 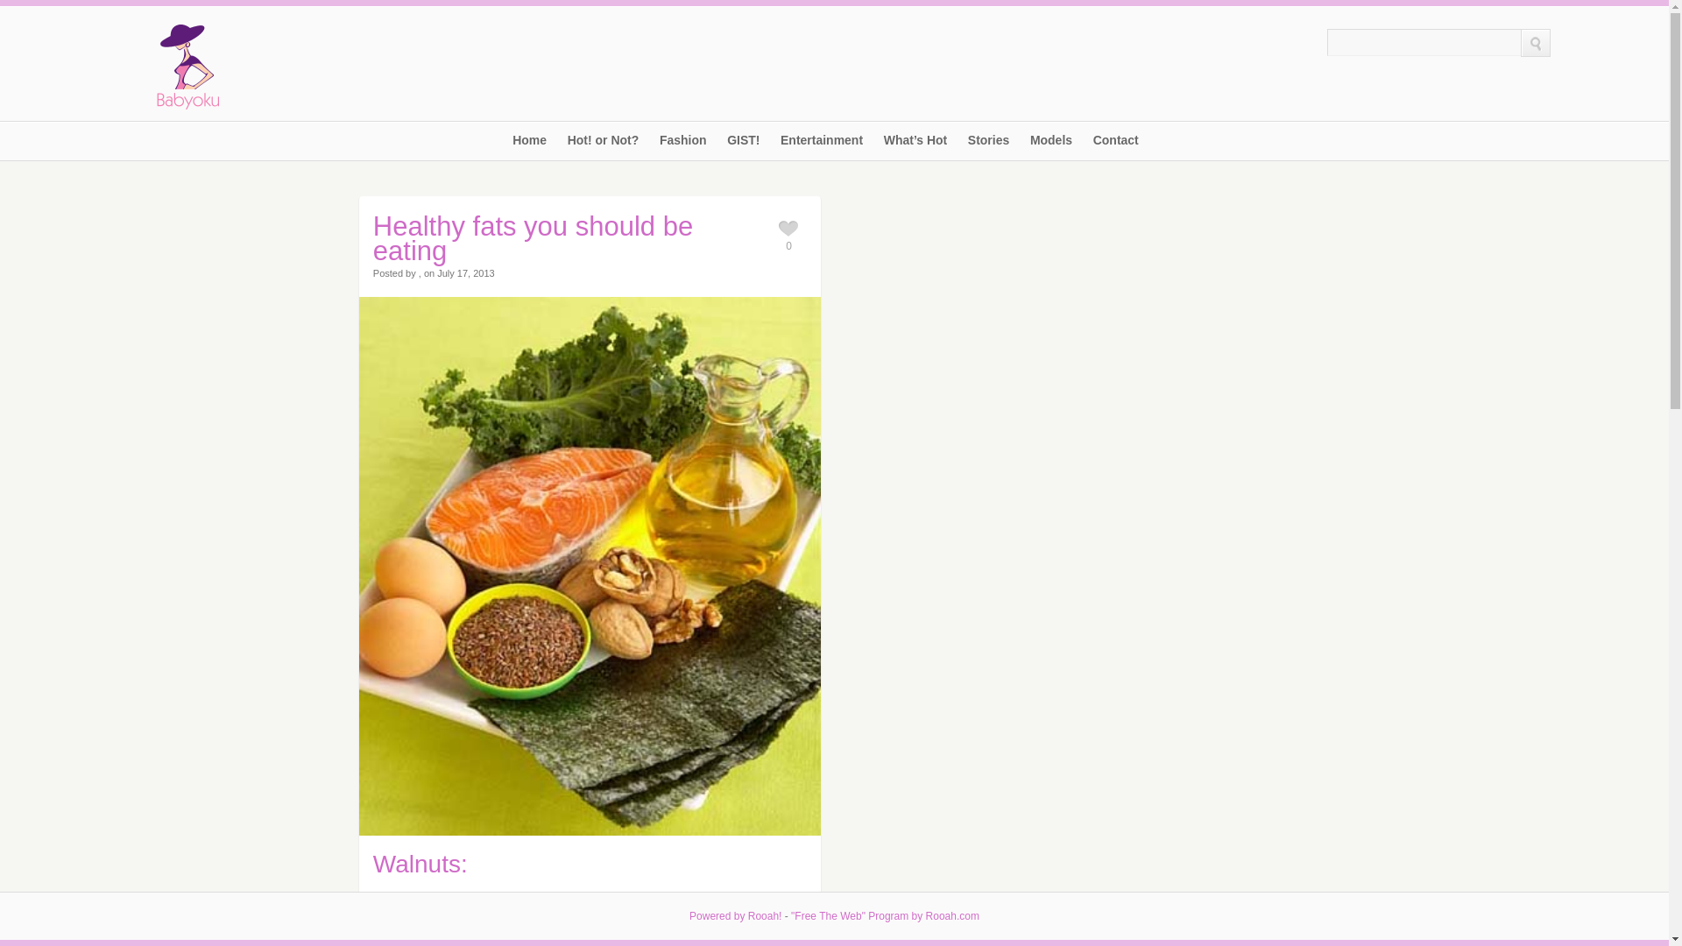 What do you see at coordinates (885, 916) in the screenshot?
I see `Get Free Website Development` at bounding box center [885, 916].